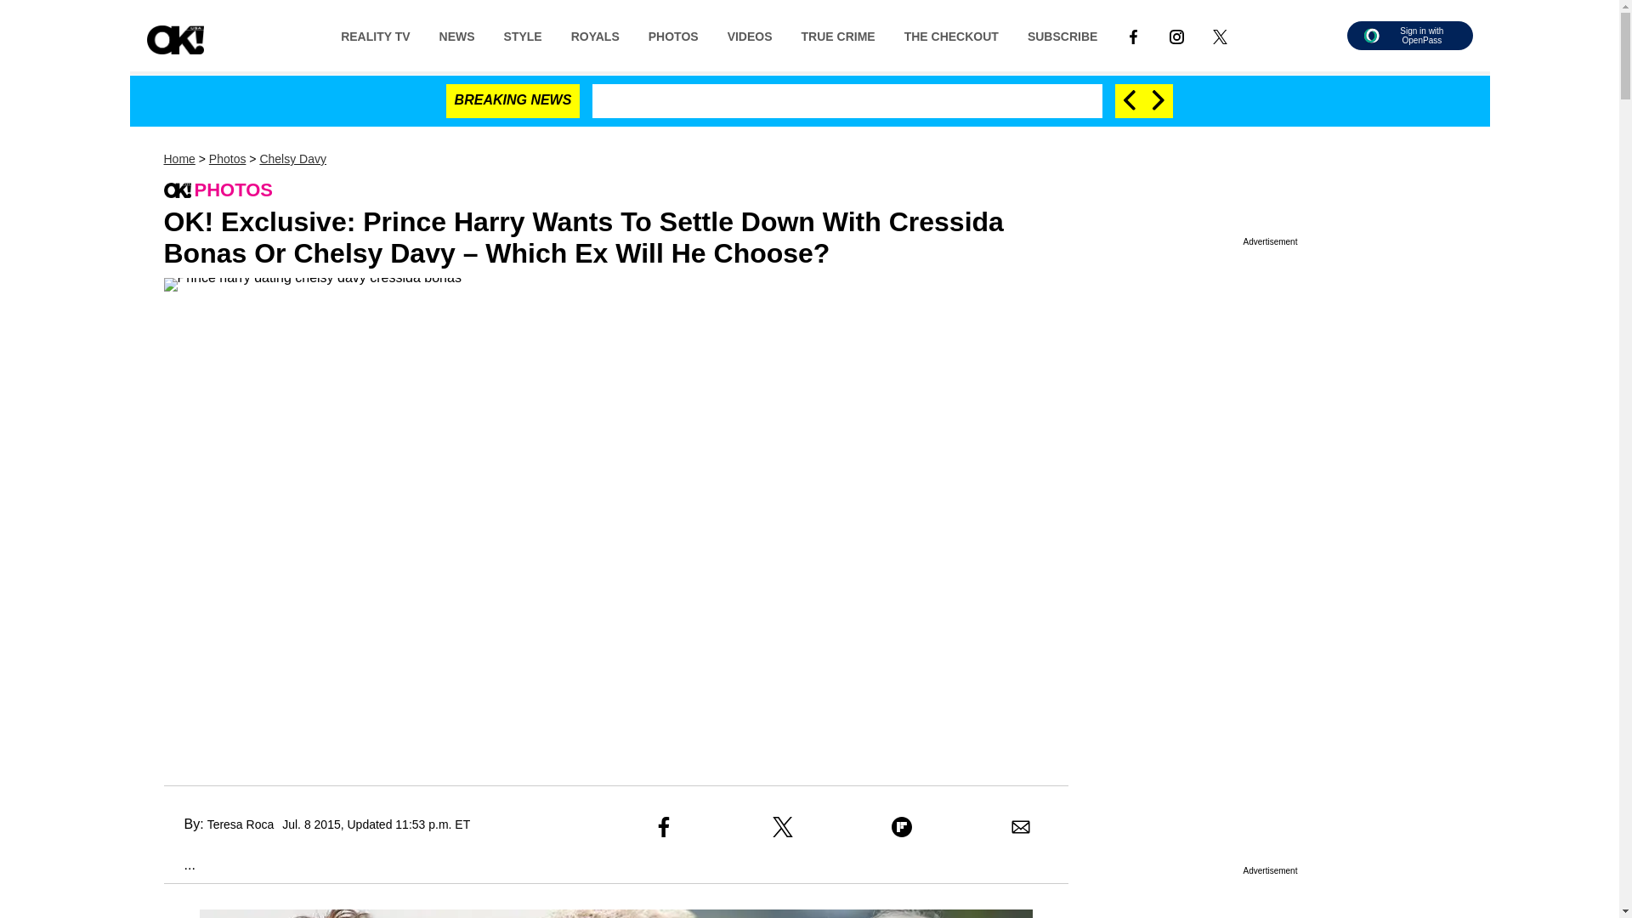 Image resolution: width=1632 pixels, height=918 pixels. Describe the element at coordinates (1133, 36) in the screenshot. I see `LINK TO FACEBOOK` at that location.